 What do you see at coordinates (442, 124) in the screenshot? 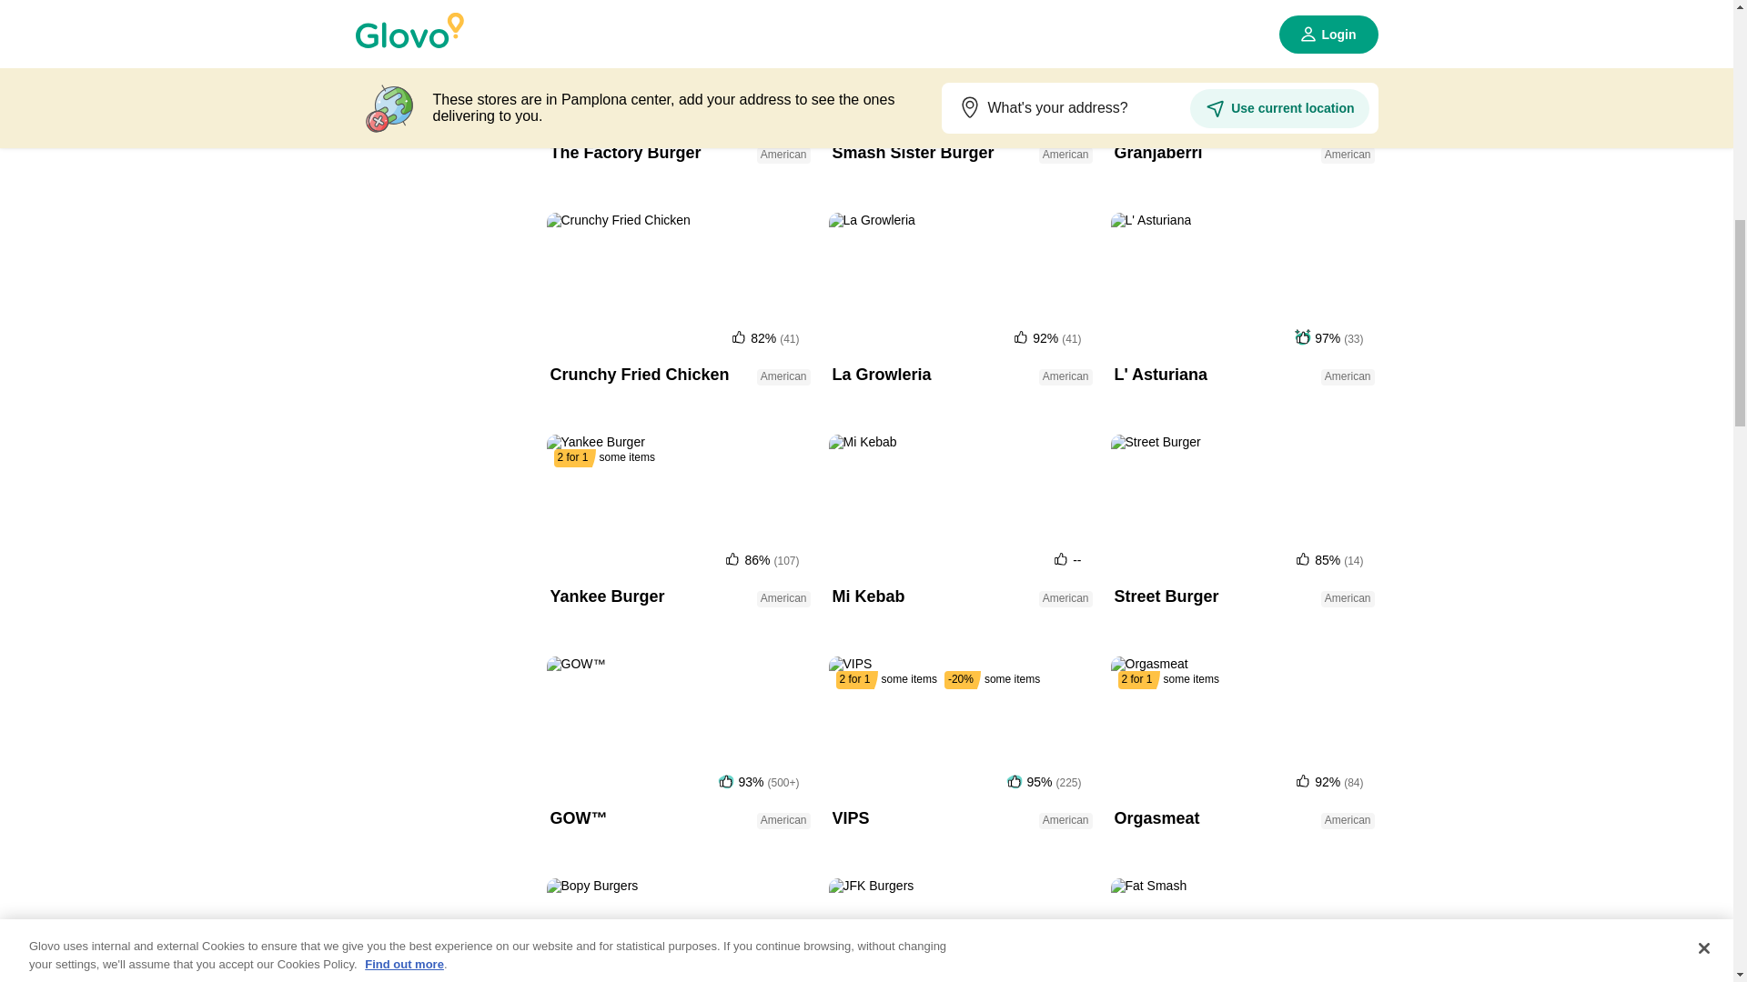
I see `International` at bounding box center [442, 124].